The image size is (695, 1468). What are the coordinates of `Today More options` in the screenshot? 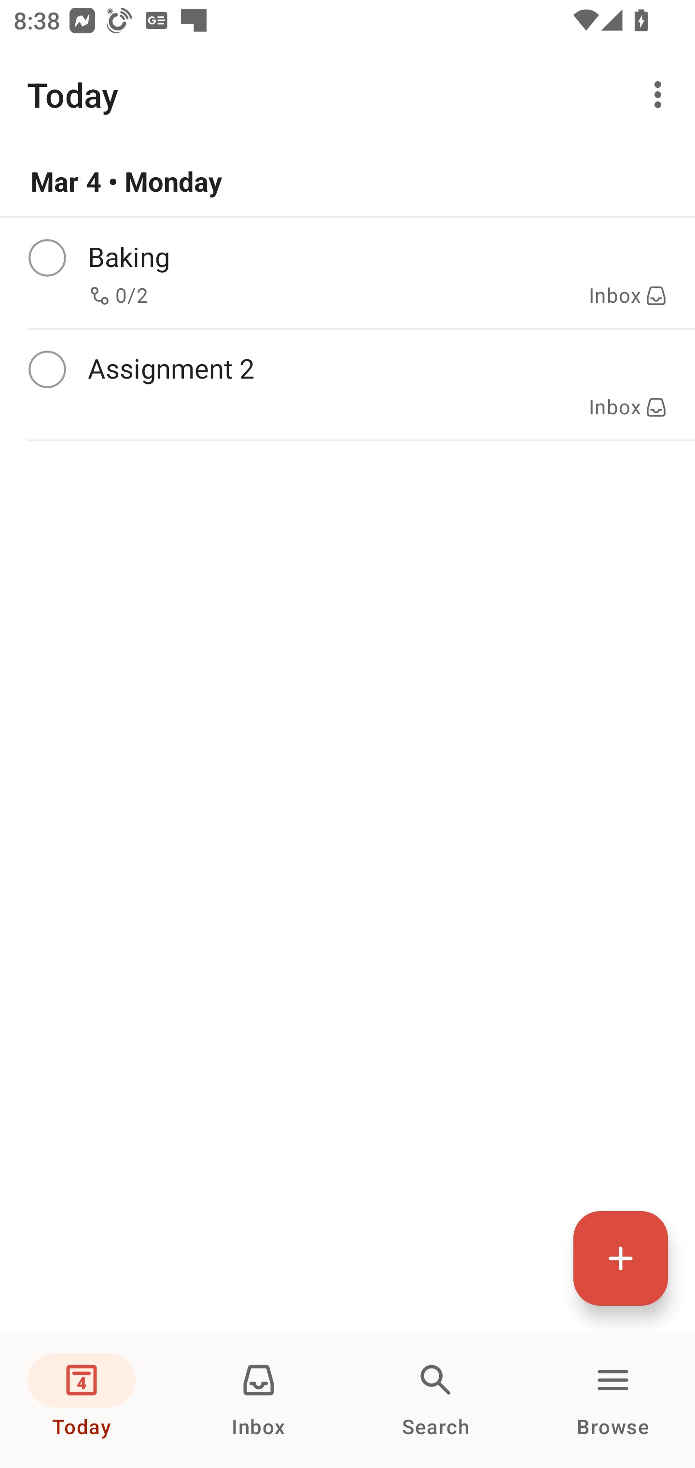 It's located at (347, 95).